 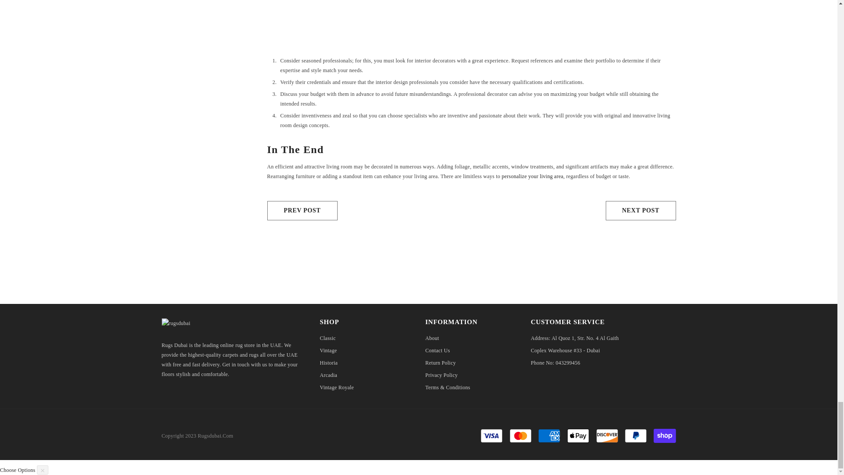 What do you see at coordinates (491, 435) in the screenshot?
I see `Visa` at bounding box center [491, 435].